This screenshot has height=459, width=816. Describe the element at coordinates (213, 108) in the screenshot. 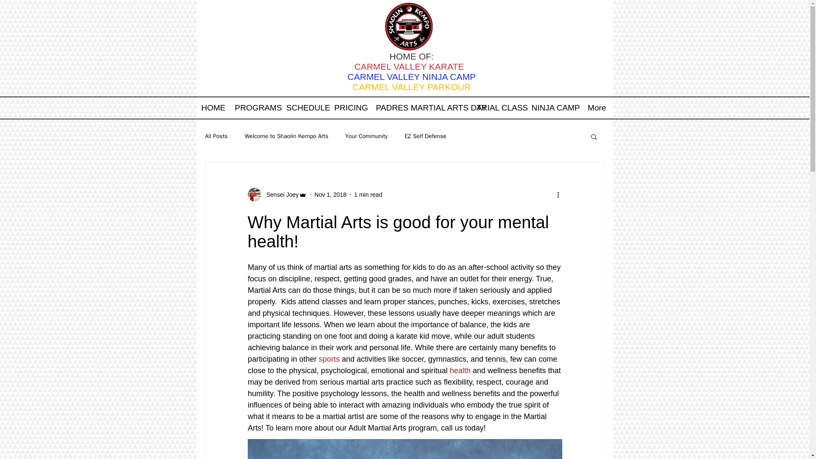

I see `HOME` at that location.